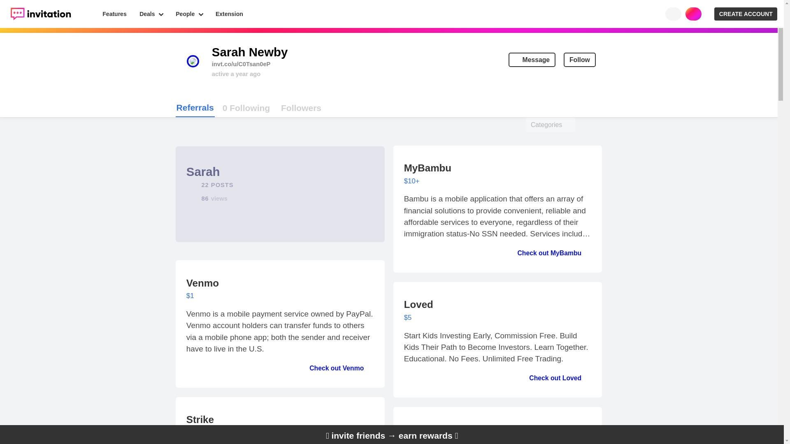 This screenshot has width=790, height=444. I want to click on Deals, so click(151, 14).